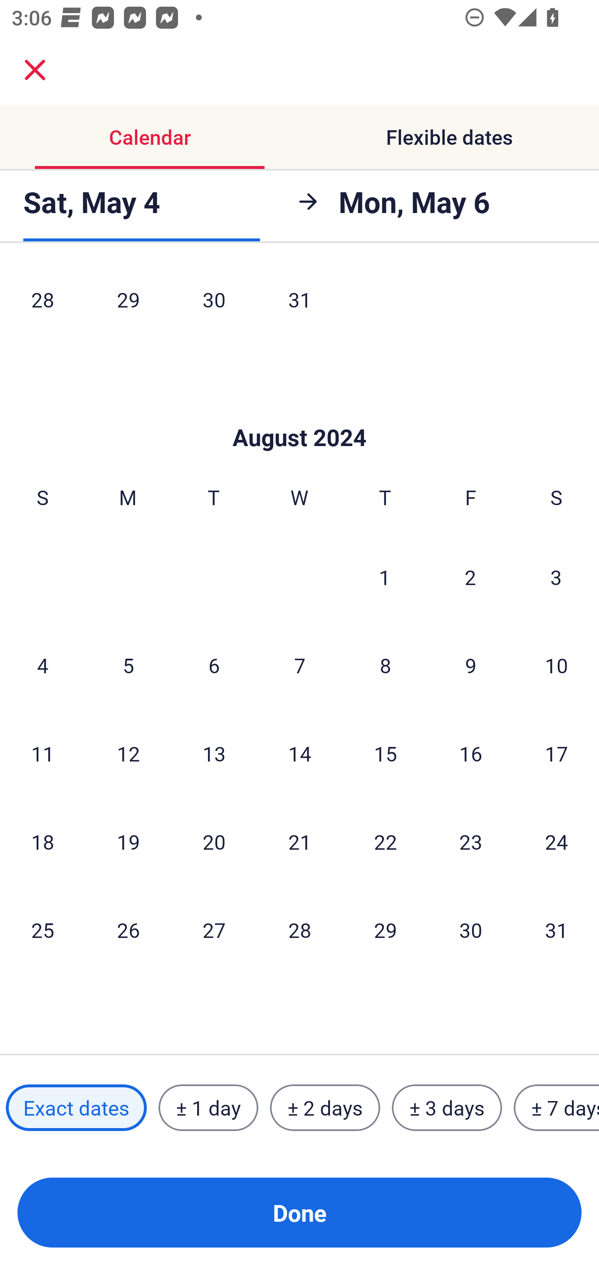  Describe the element at coordinates (42, 753) in the screenshot. I see `11 Sunday, August 11, 2024` at that location.